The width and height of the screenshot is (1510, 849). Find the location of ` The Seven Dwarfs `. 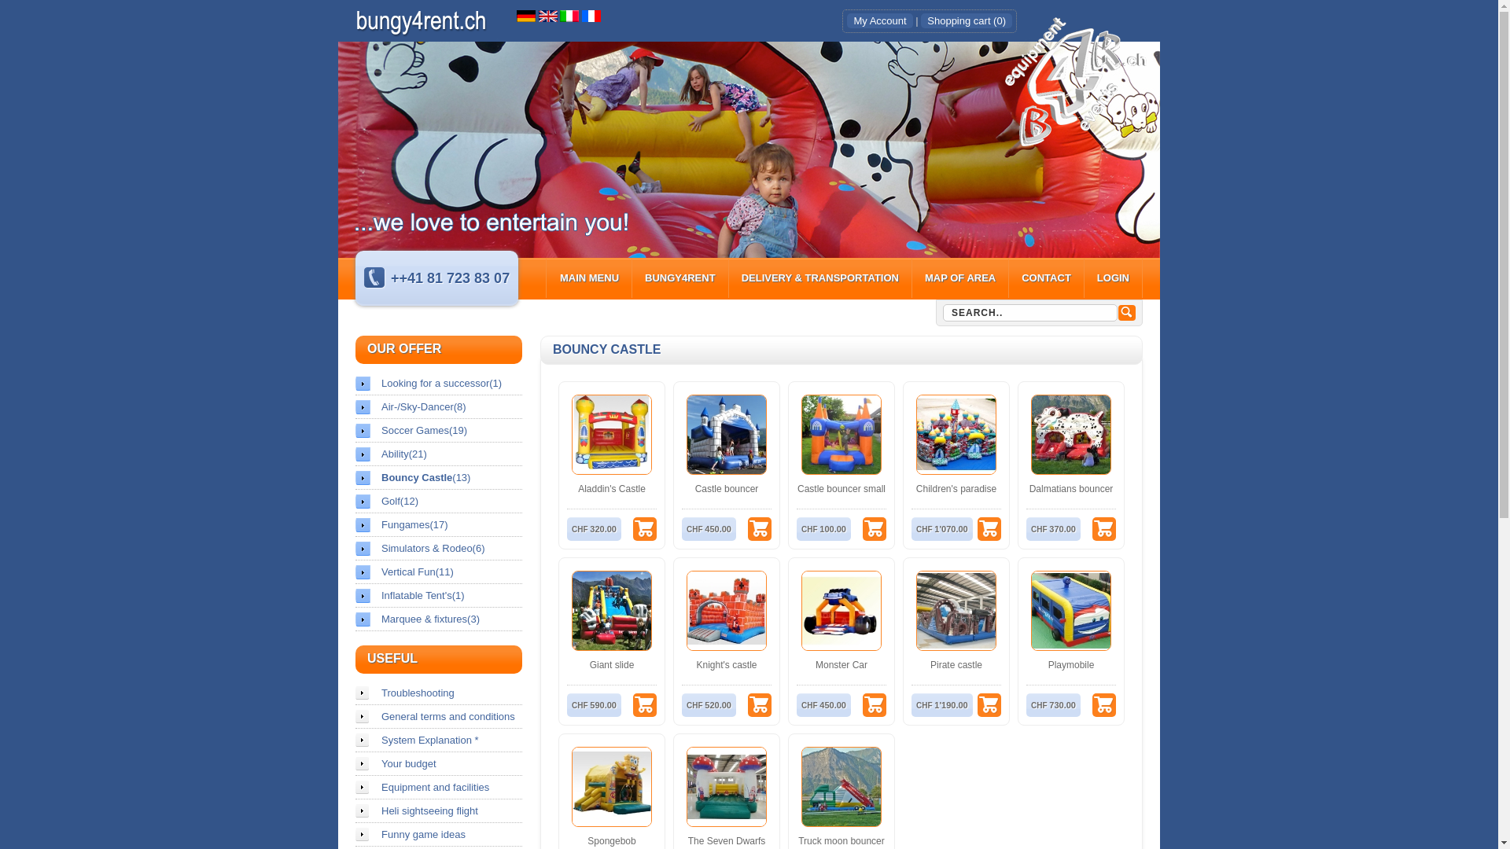

 The Seven Dwarfs  is located at coordinates (727, 787).